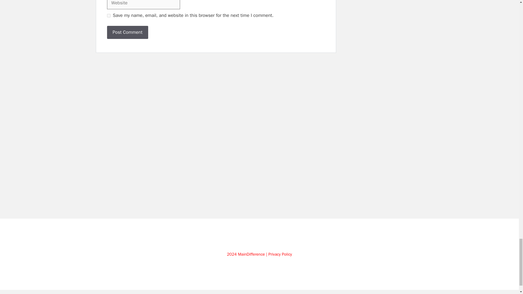 This screenshot has width=523, height=294. Describe the element at coordinates (108, 15) in the screenshot. I see `yes` at that location.